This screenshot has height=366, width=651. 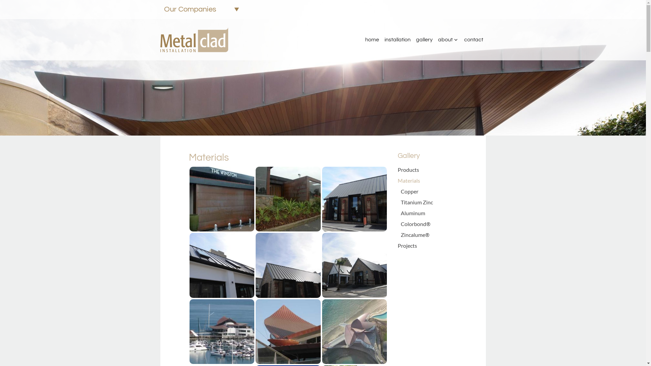 What do you see at coordinates (372, 40) in the screenshot?
I see `home` at bounding box center [372, 40].